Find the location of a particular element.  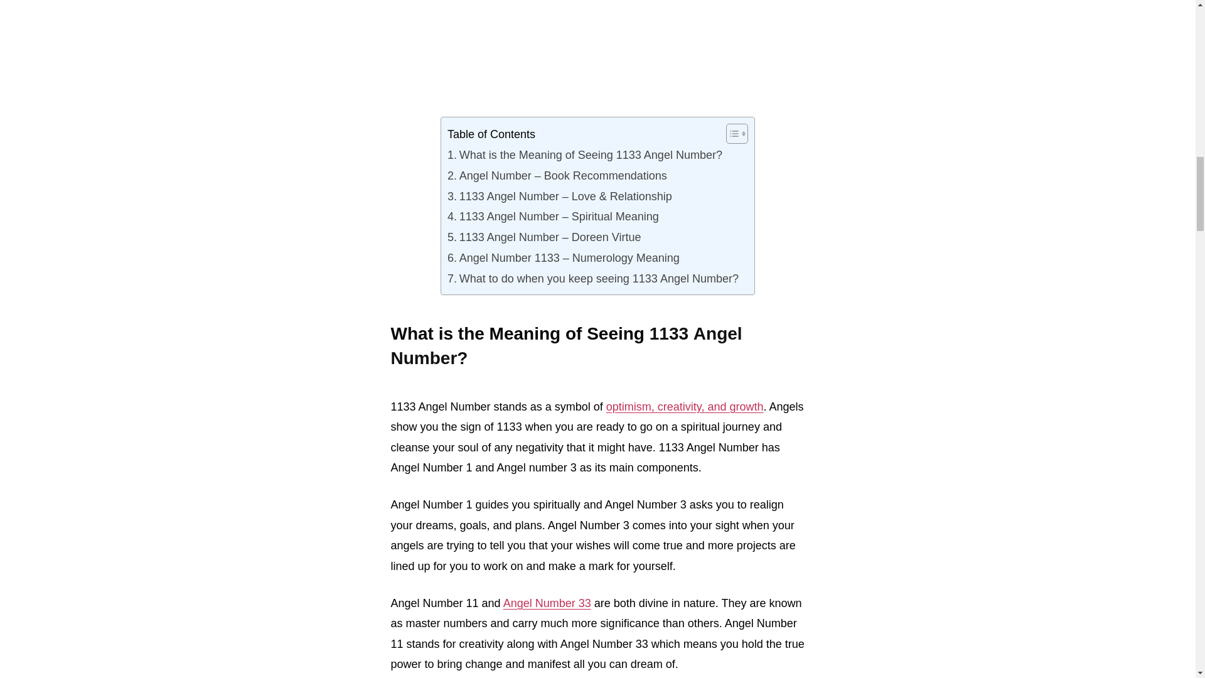

Angel Number 33 is located at coordinates (547, 603).